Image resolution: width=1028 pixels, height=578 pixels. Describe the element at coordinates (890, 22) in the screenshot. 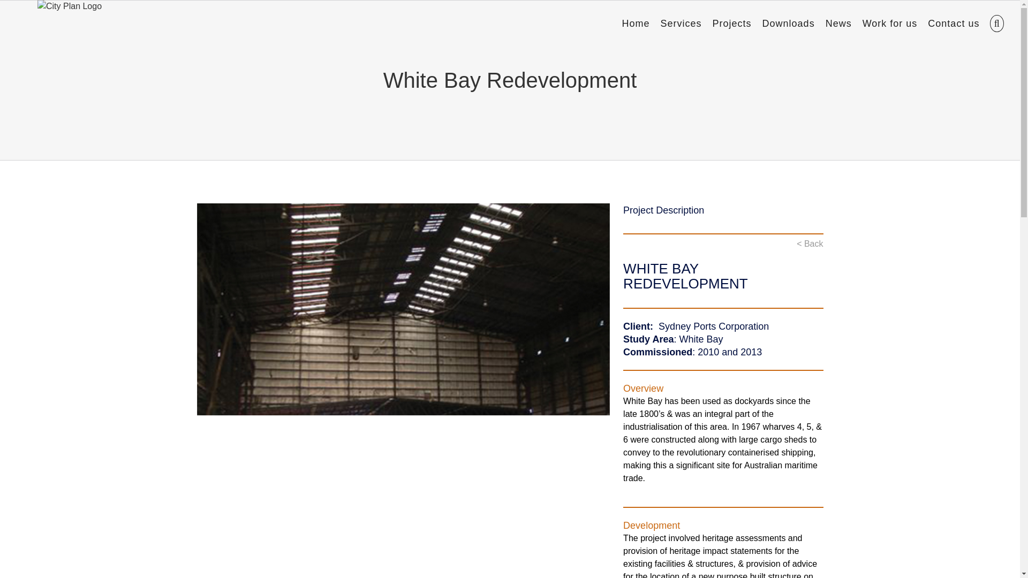

I see `Work for us` at that location.